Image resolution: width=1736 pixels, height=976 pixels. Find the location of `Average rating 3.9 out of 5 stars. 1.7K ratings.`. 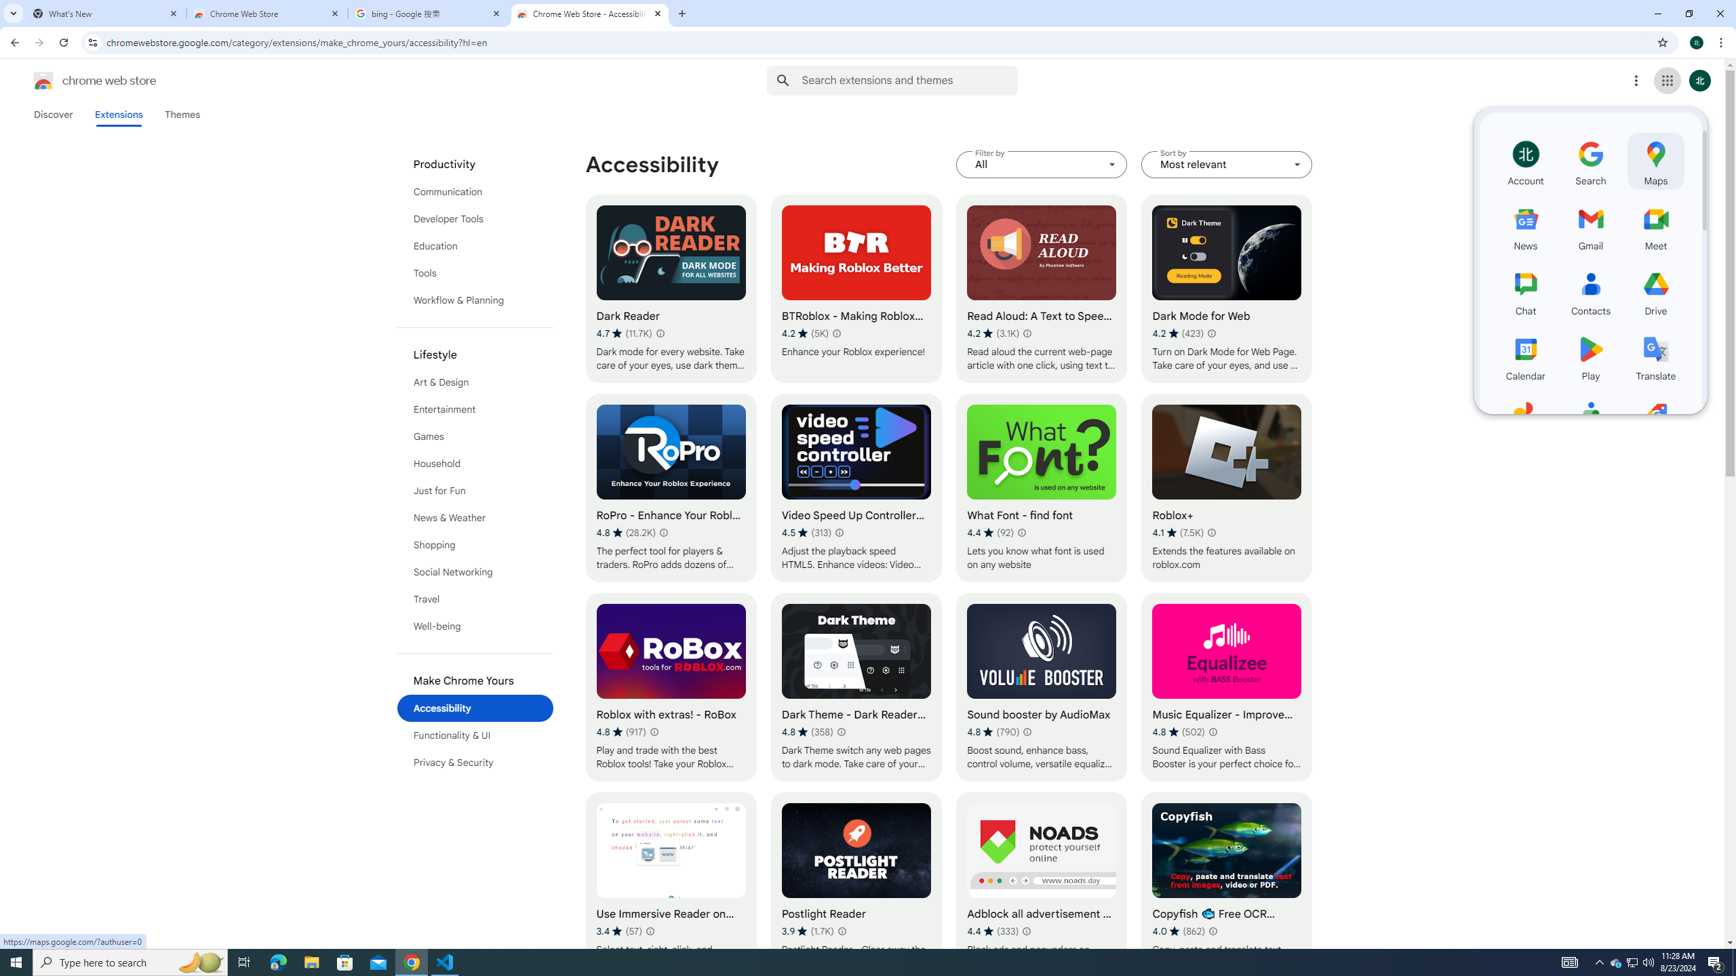

Average rating 3.9 out of 5 stars. 1.7K ratings. is located at coordinates (807, 931).